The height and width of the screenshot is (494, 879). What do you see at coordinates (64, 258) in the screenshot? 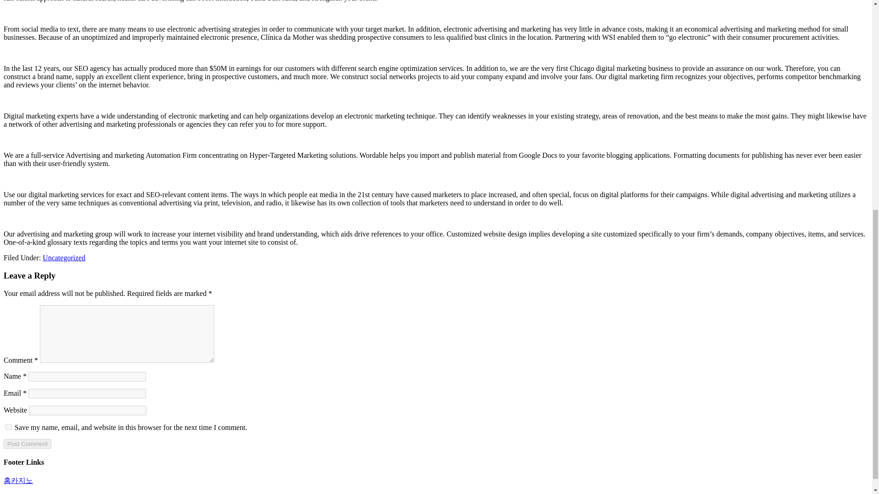
I see `Uncategorized` at bounding box center [64, 258].